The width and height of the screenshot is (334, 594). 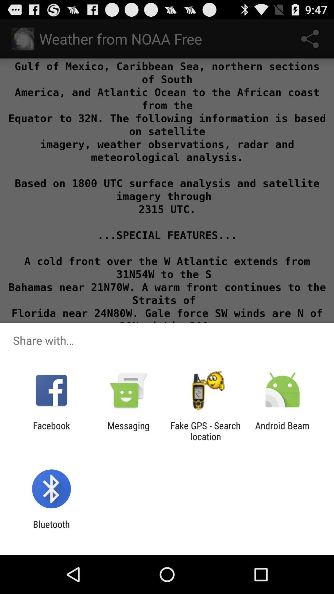 What do you see at coordinates (205, 431) in the screenshot?
I see `choose the app next to messaging icon` at bounding box center [205, 431].